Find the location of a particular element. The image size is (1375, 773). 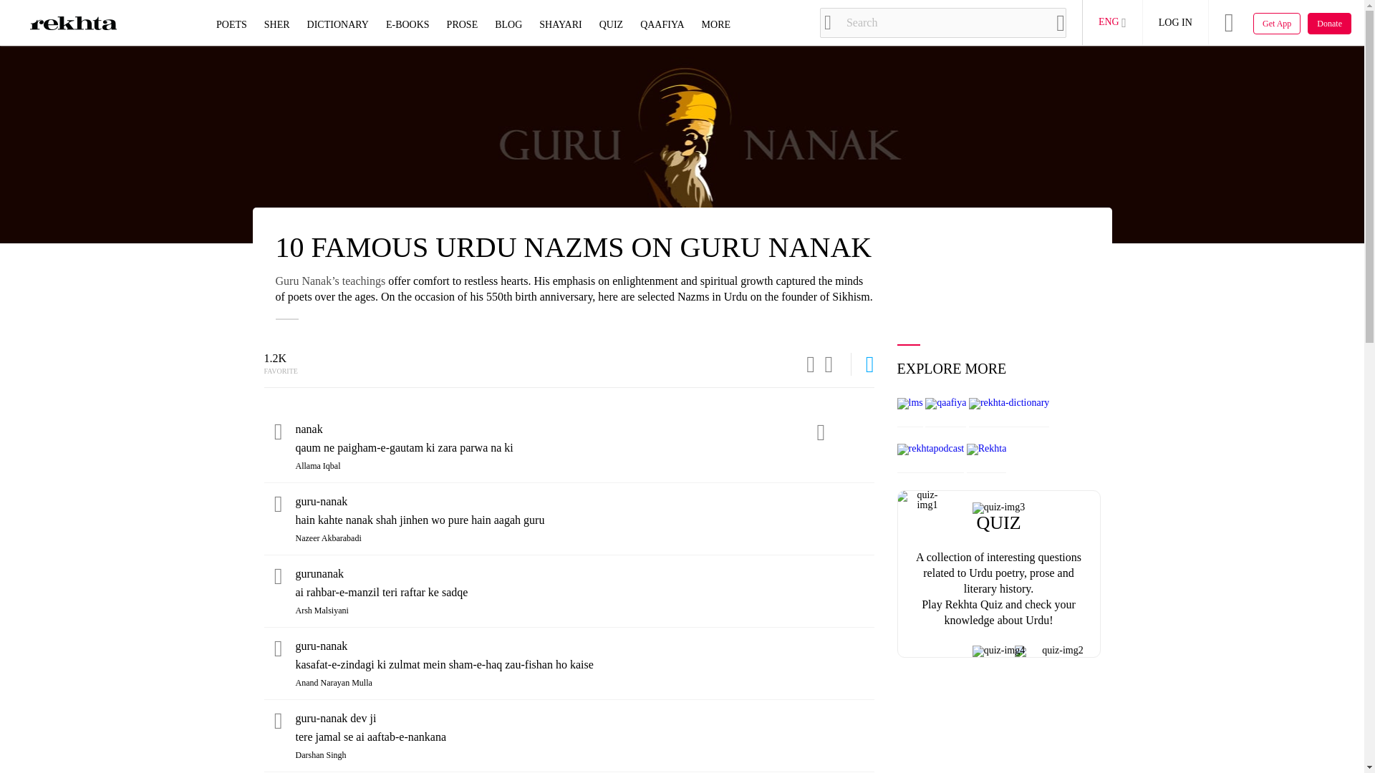

guru-nanak is located at coordinates (584, 501).